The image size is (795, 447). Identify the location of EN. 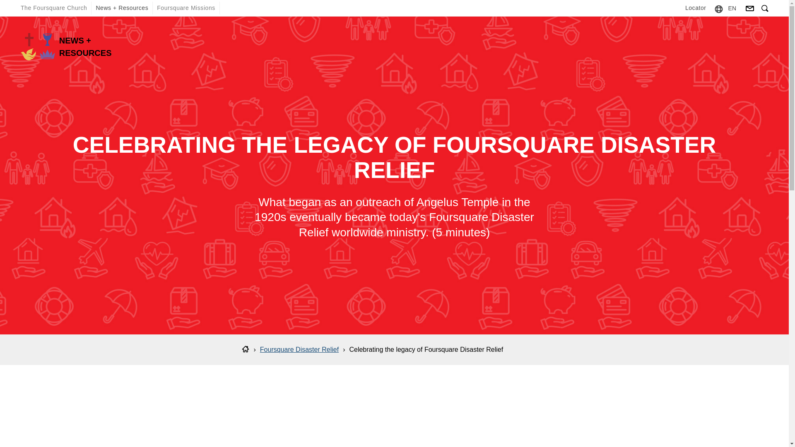
(732, 8).